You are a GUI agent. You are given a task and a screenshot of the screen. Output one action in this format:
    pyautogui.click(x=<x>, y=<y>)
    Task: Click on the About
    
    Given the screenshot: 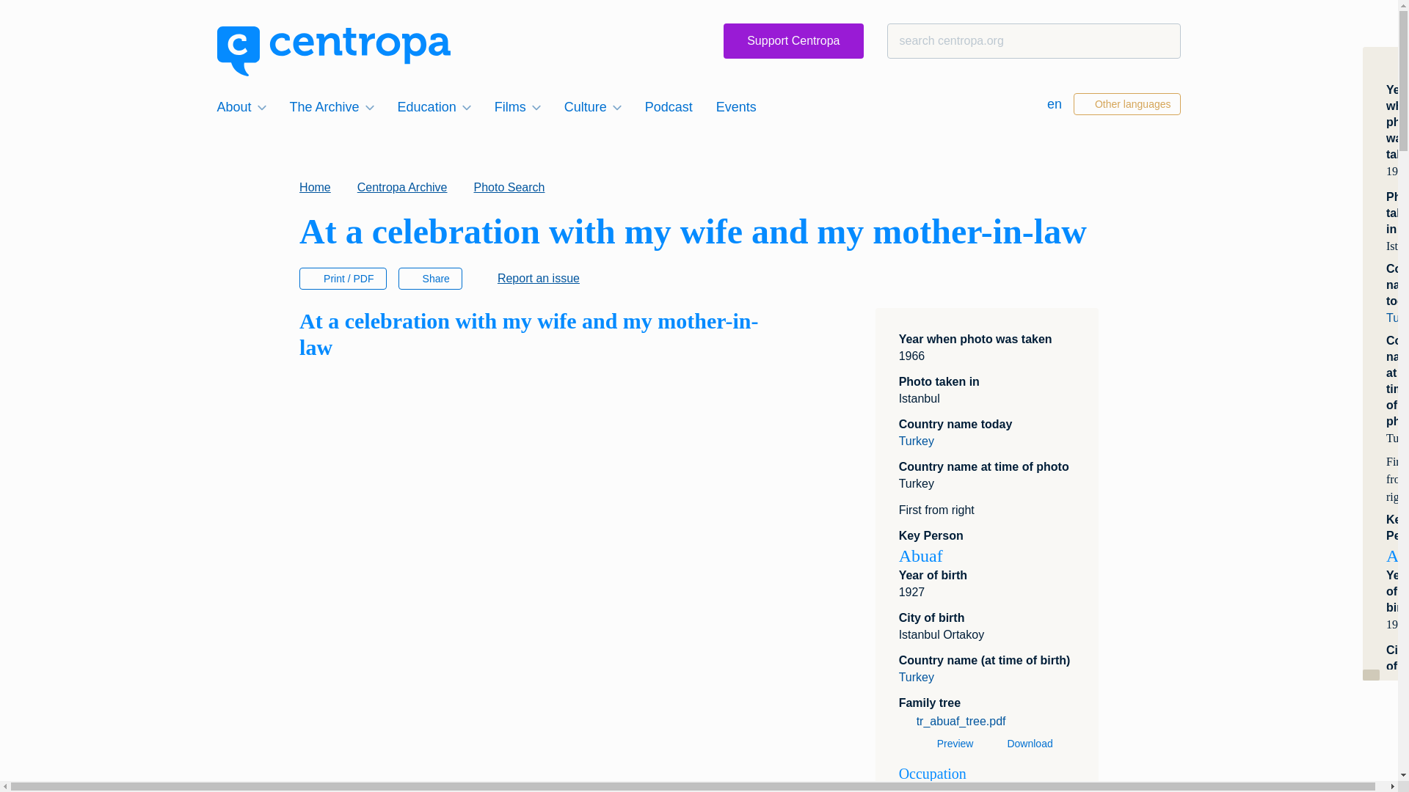 What is the action you would take?
    pyautogui.click(x=241, y=106)
    